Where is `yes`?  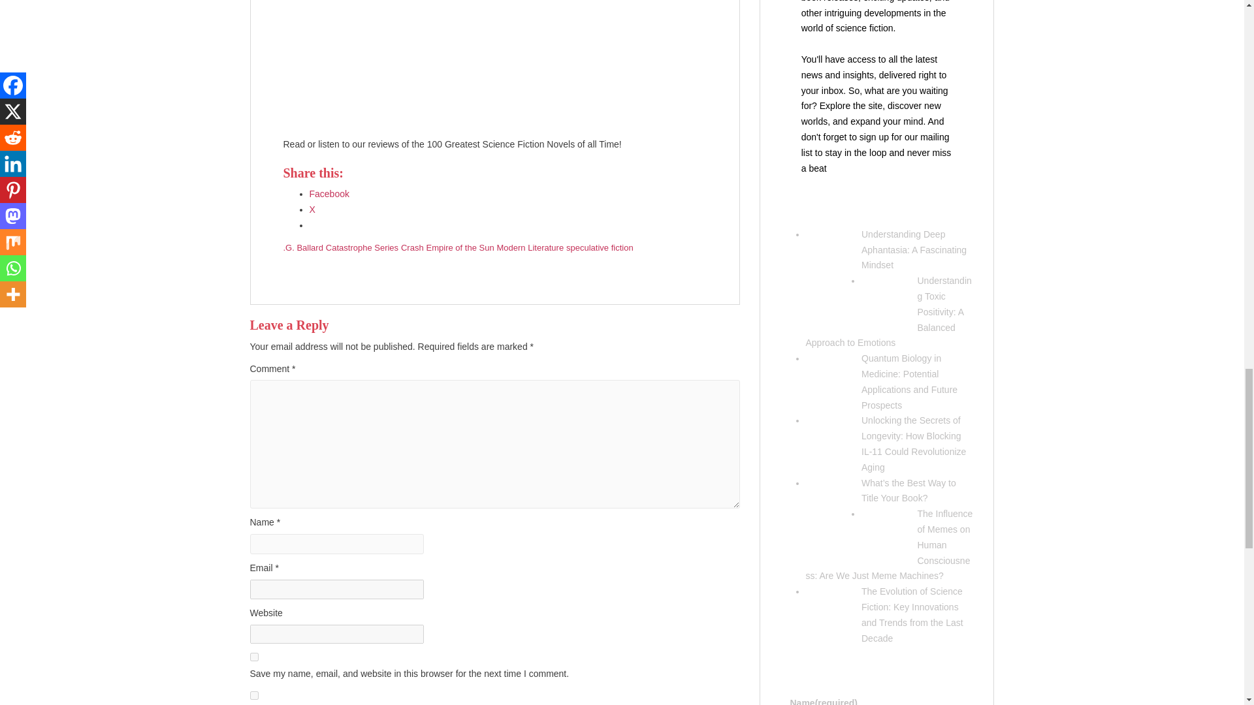
yes is located at coordinates (253, 657).